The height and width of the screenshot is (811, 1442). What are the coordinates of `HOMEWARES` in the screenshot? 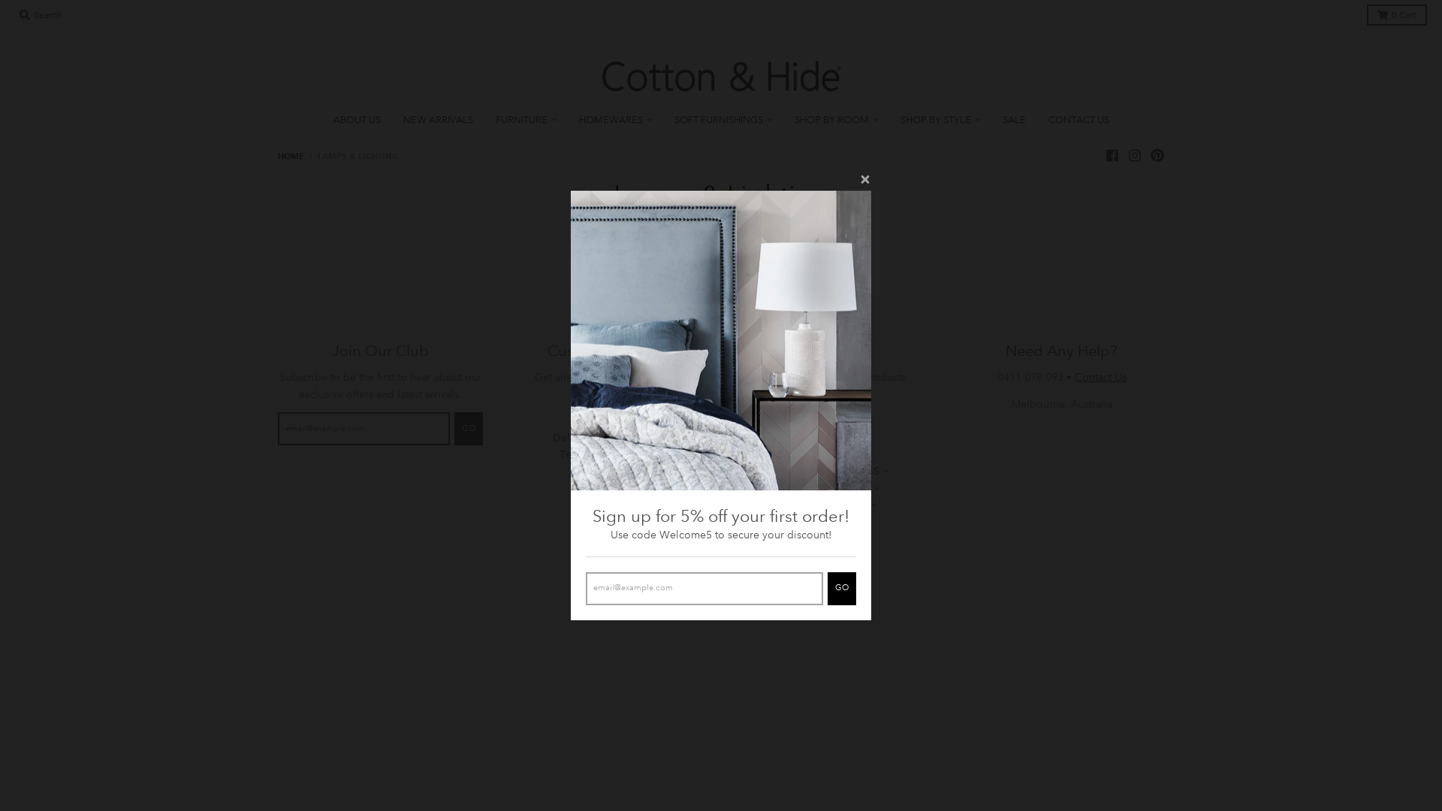 It's located at (616, 120).